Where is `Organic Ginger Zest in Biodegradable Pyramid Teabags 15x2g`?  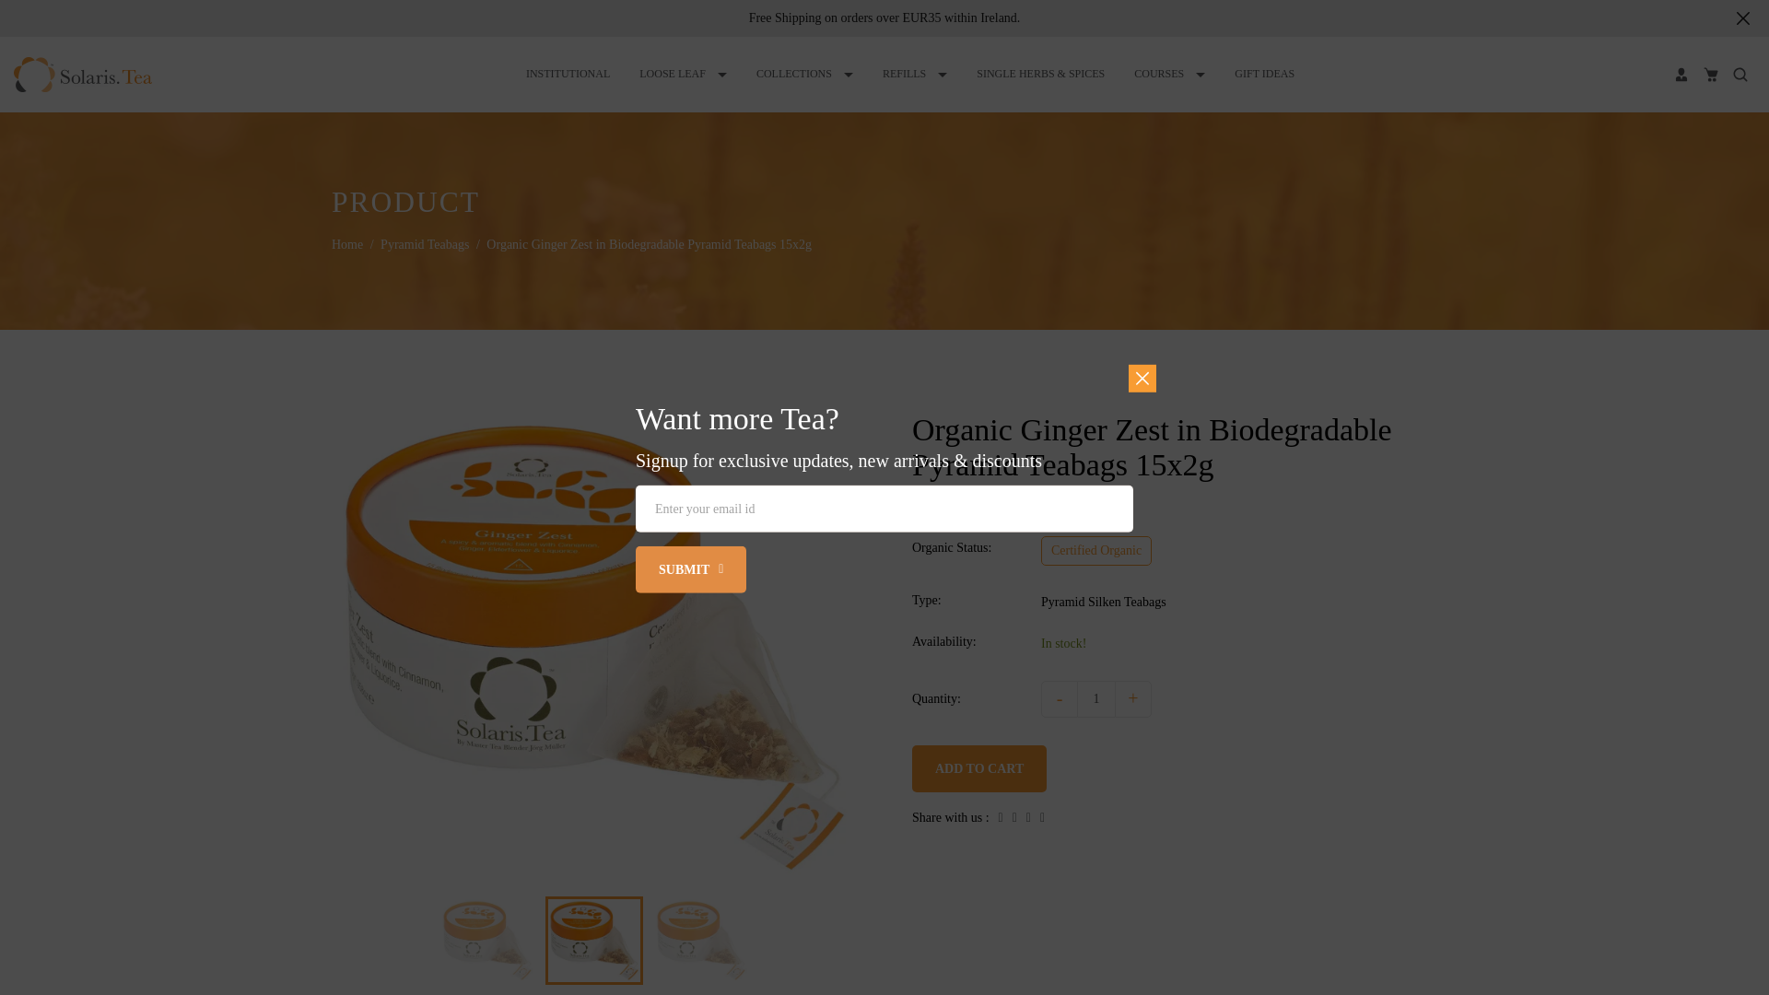
Organic Ginger Zest in Biodegradable Pyramid Teabags 15x2g is located at coordinates (486, 940).